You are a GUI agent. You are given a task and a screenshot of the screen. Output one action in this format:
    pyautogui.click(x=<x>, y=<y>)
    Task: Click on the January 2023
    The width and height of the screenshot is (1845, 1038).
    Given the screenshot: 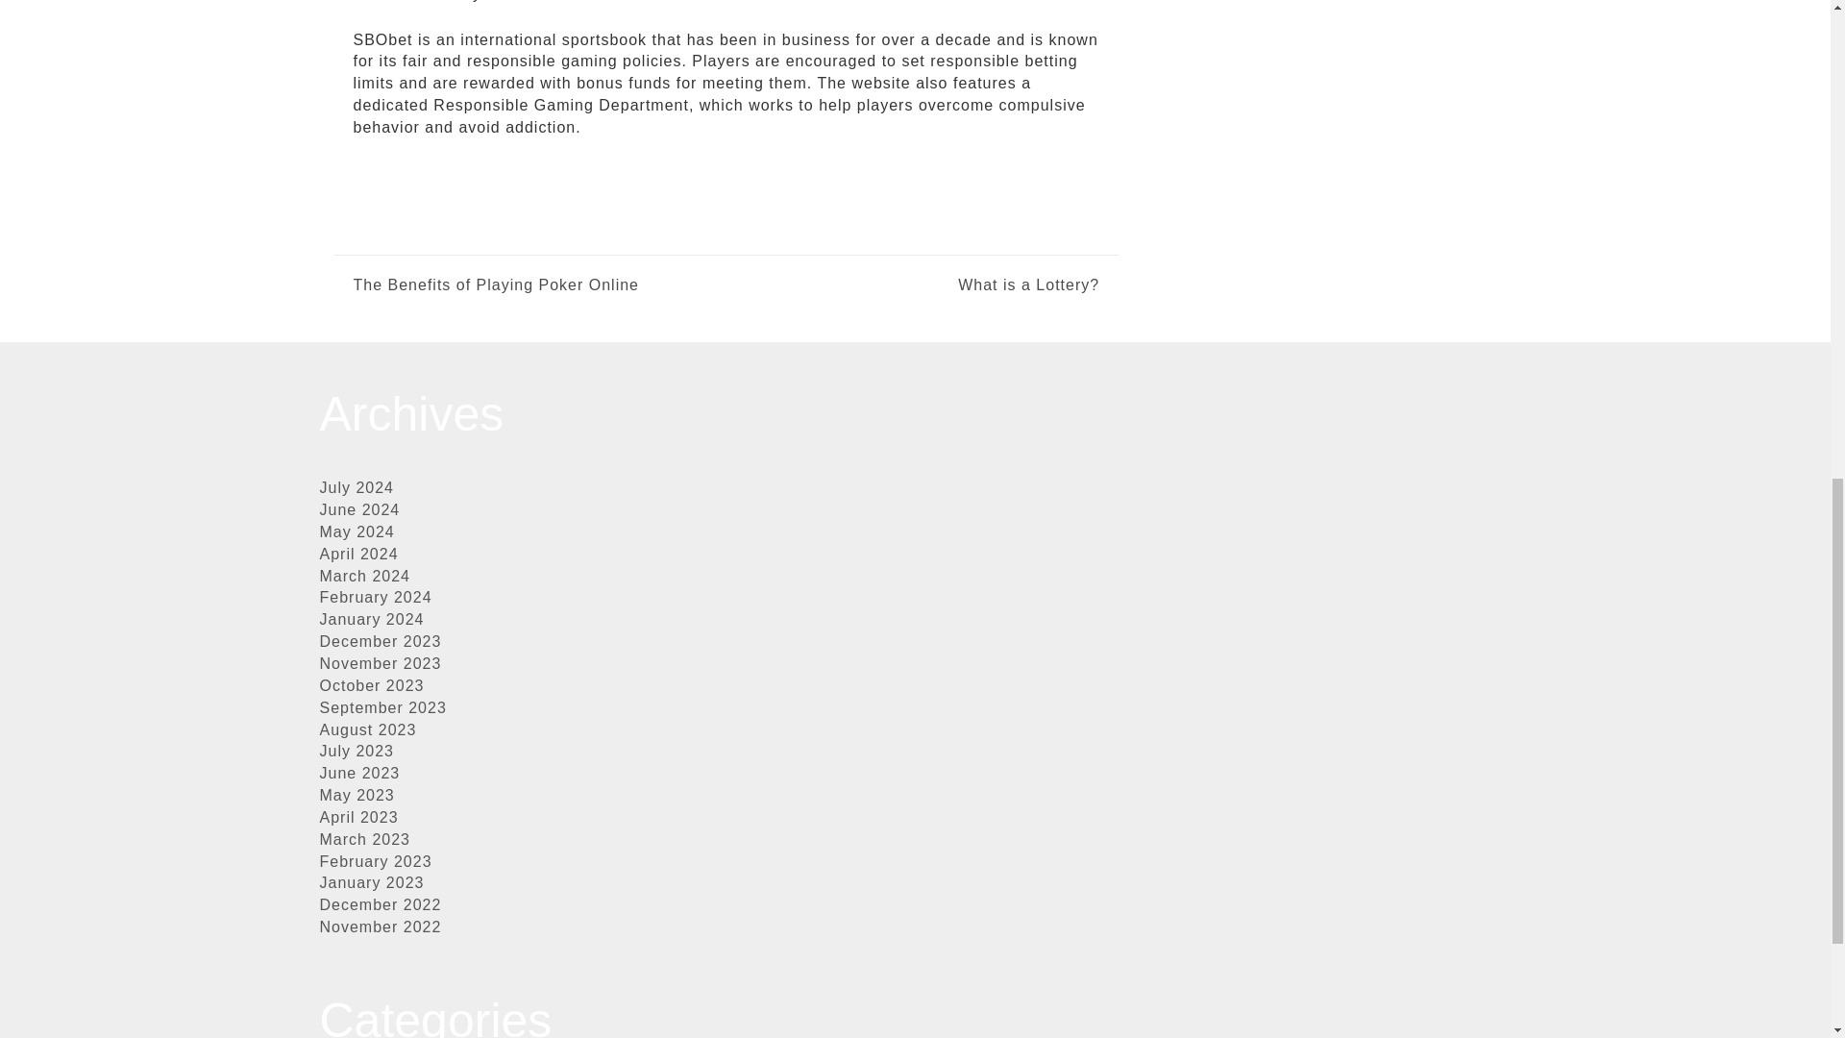 What is the action you would take?
    pyautogui.click(x=371, y=882)
    